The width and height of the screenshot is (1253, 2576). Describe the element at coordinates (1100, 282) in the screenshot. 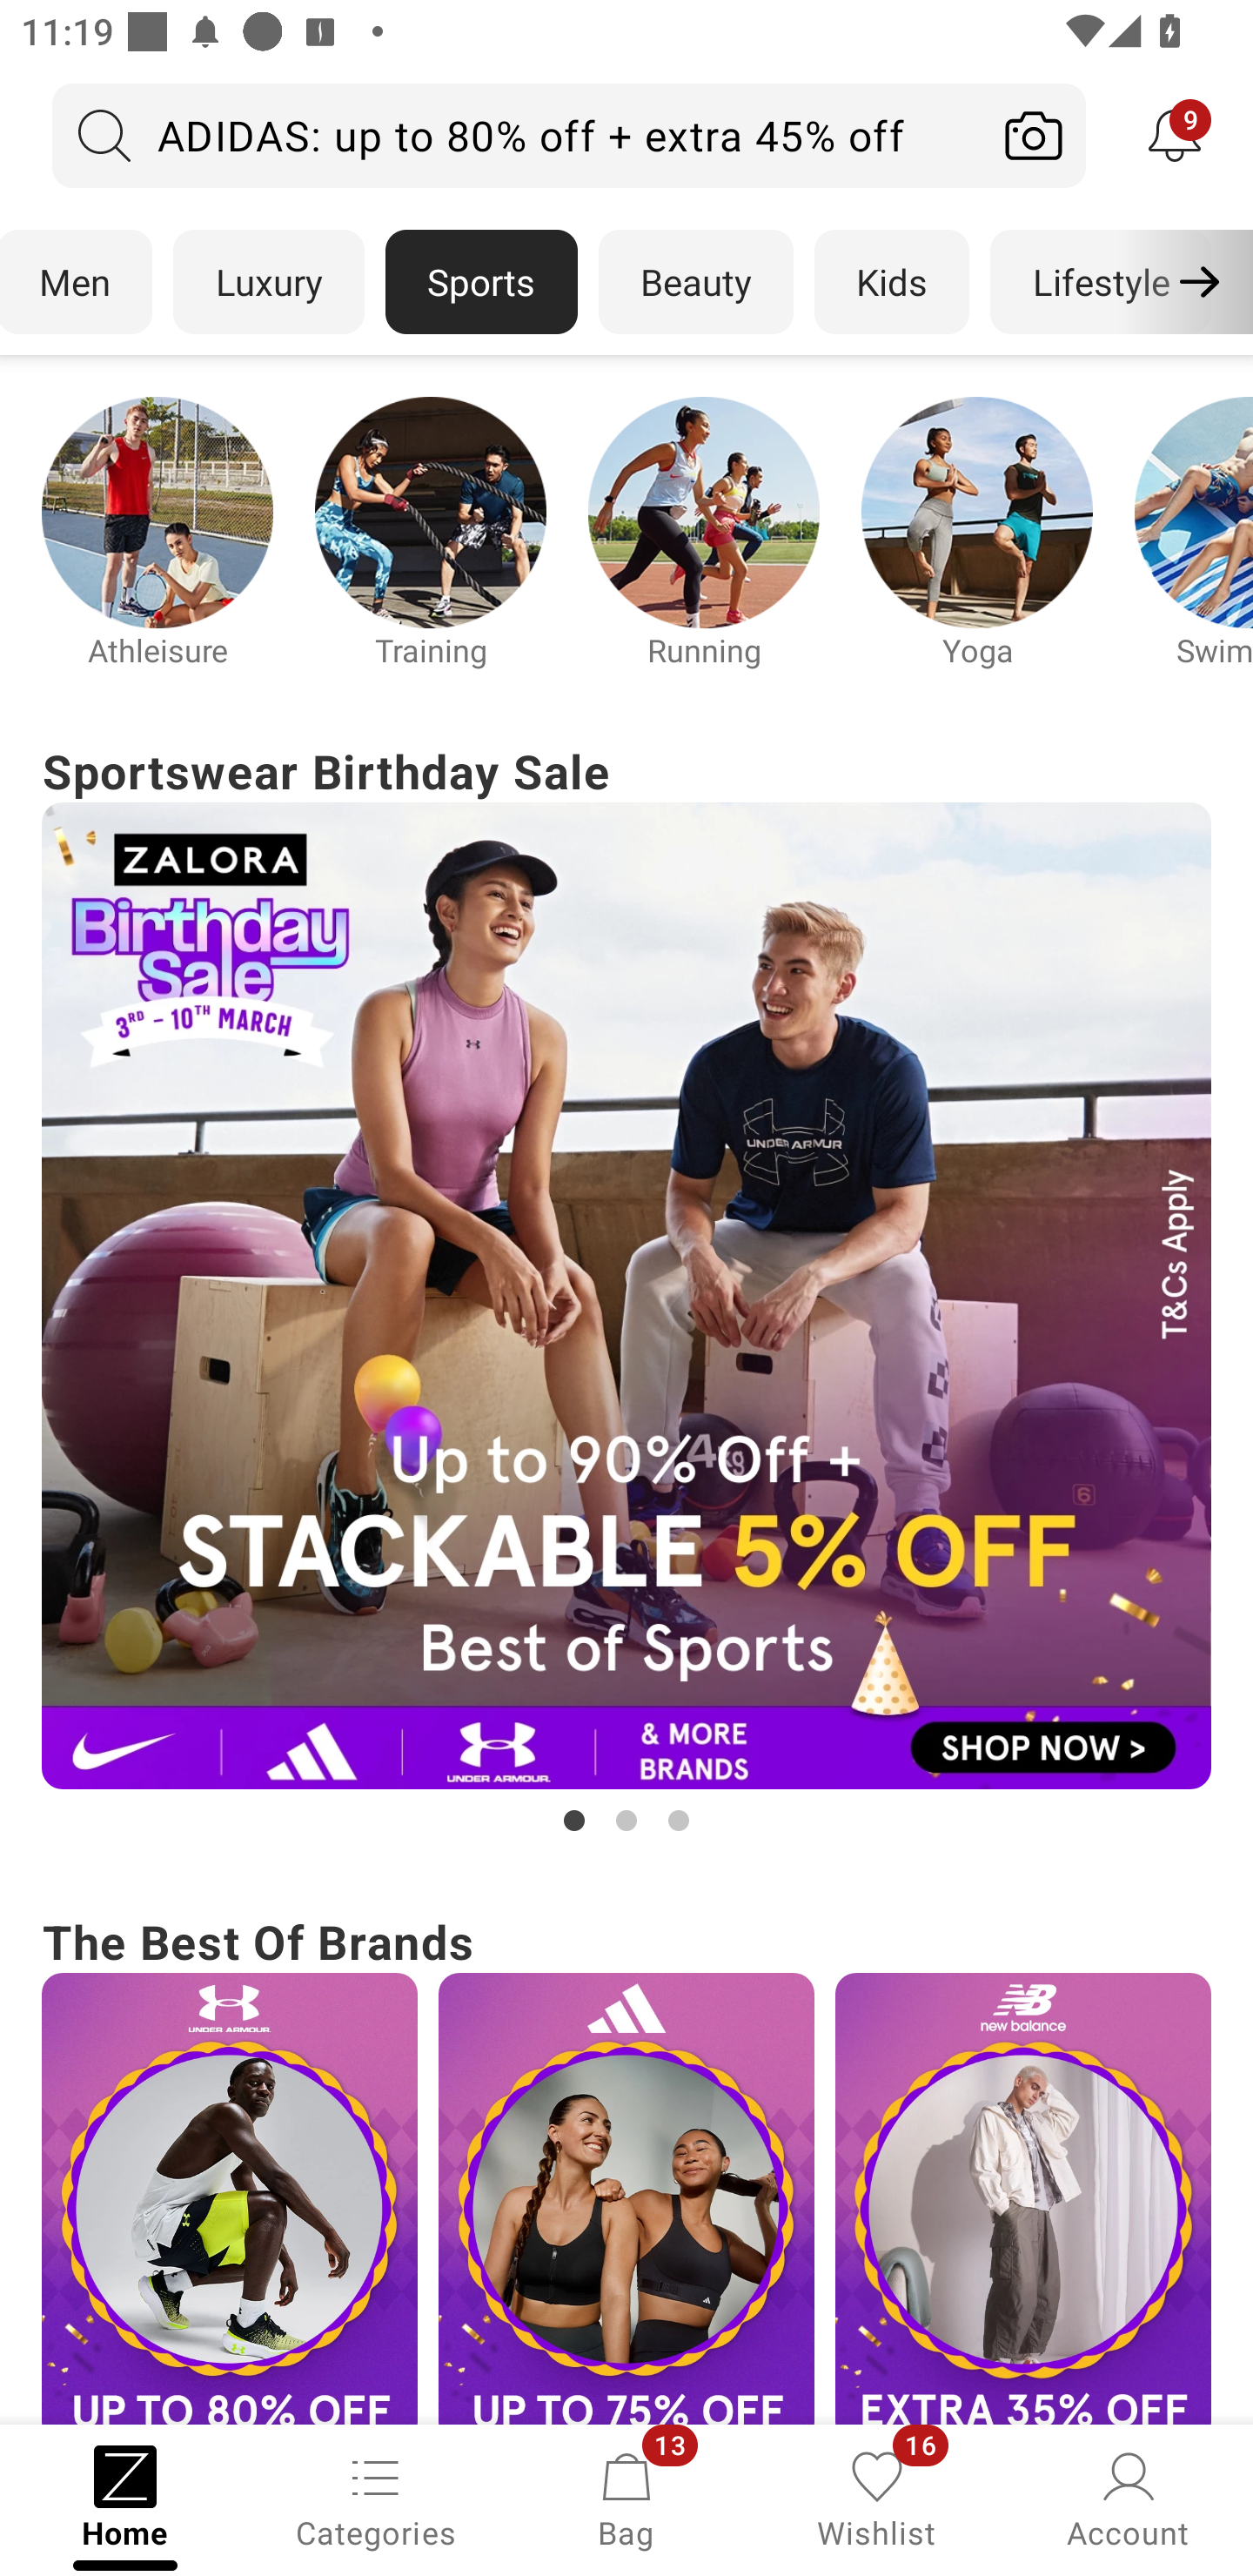

I see `Lifestyle` at that location.